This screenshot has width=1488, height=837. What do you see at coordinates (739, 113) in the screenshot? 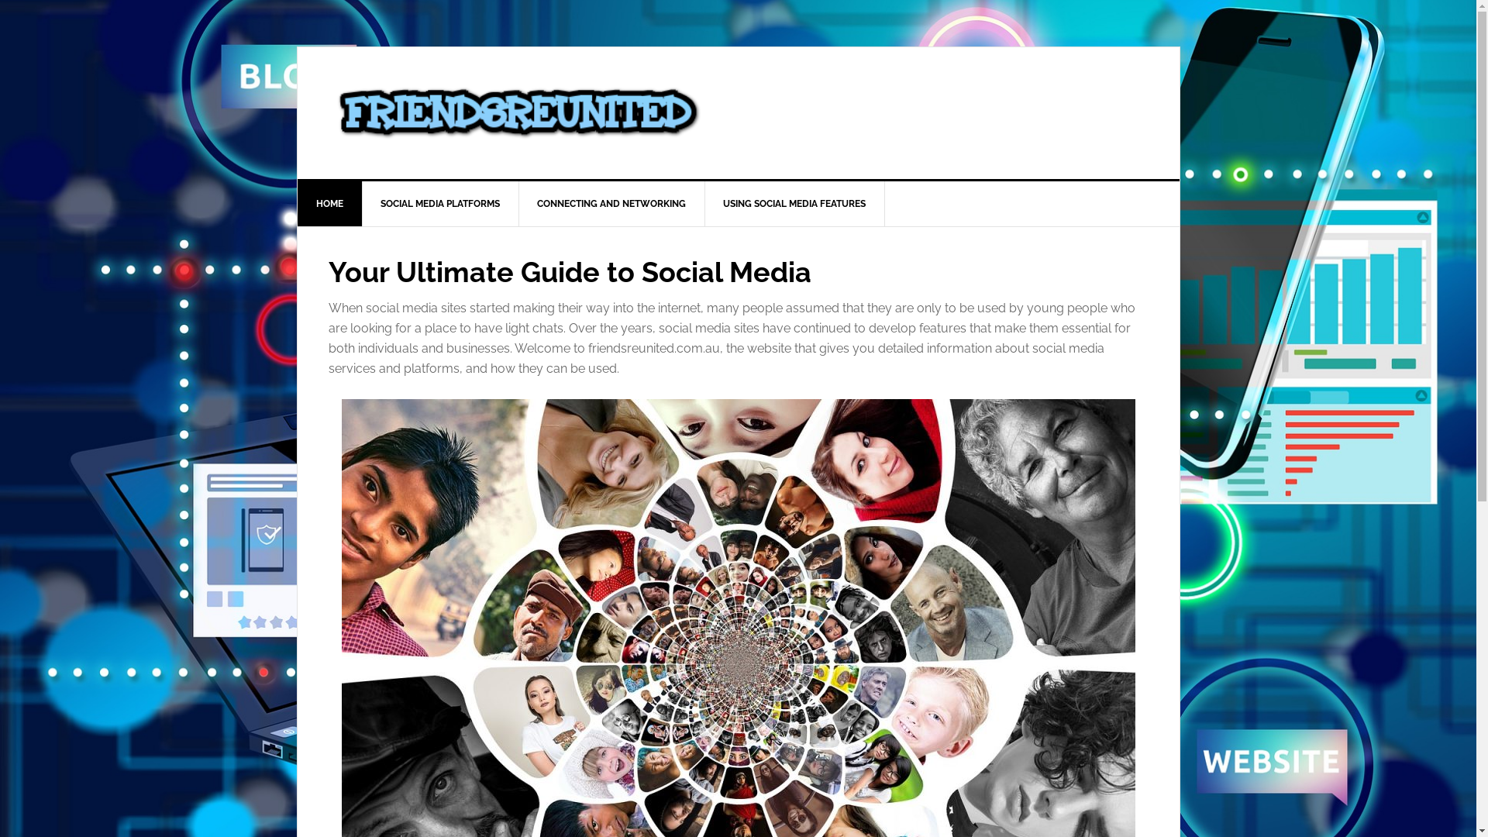
I see `FRIENDSREUNITED.COM.AU` at bounding box center [739, 113].